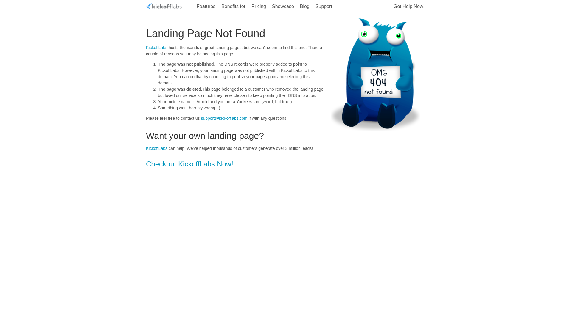 This screenshot has width=572, height=321. What do you see at coordinates (259, 7) in the screenshot?
I see `Pricing` at bounding box center [259, 7].